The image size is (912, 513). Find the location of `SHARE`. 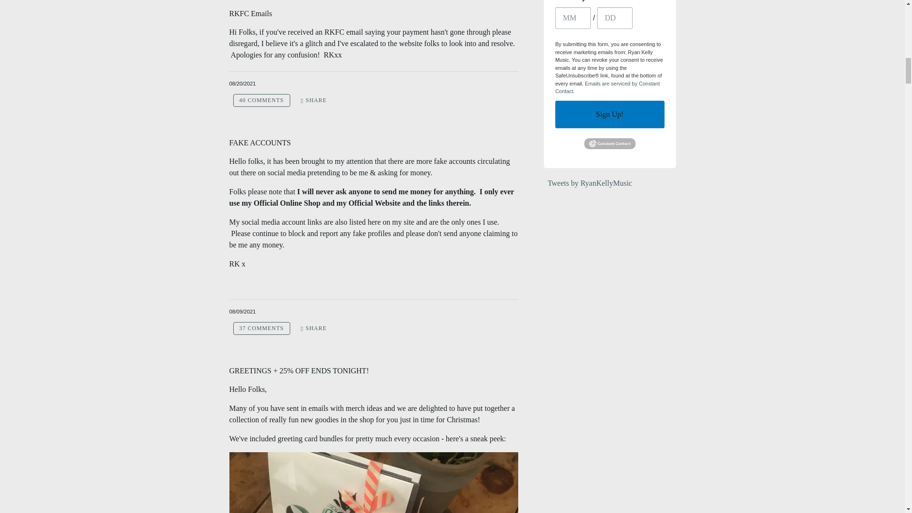

SHARE is located at coordinates (313, 329).